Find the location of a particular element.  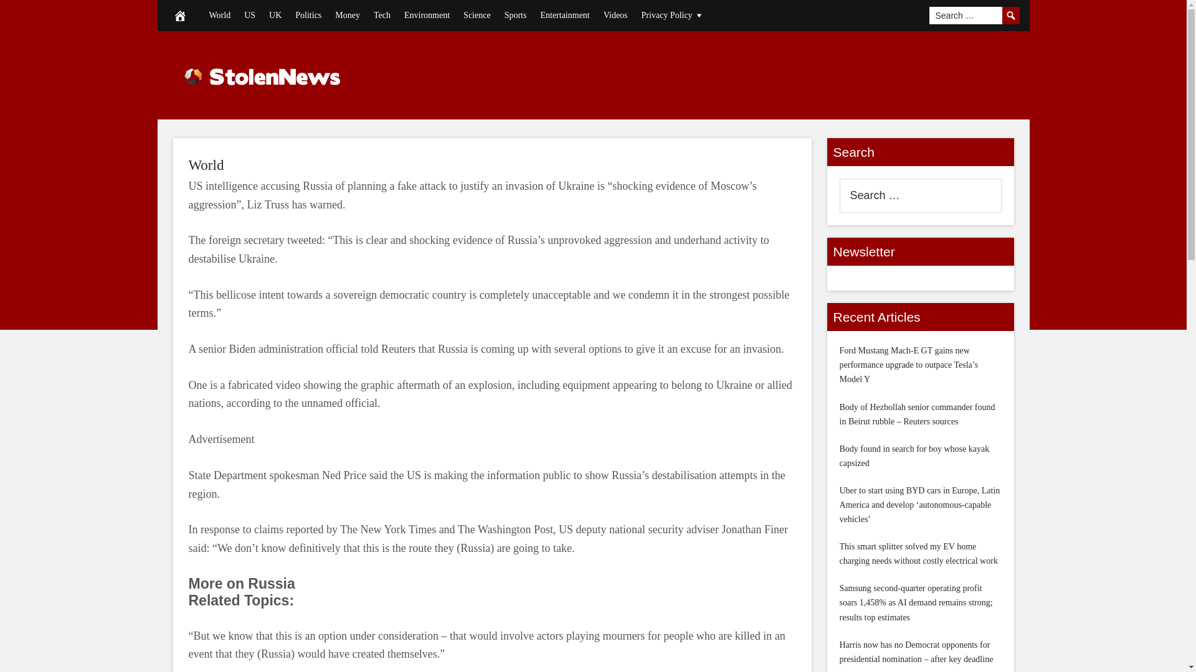

World is located at coordinates (219, 15).